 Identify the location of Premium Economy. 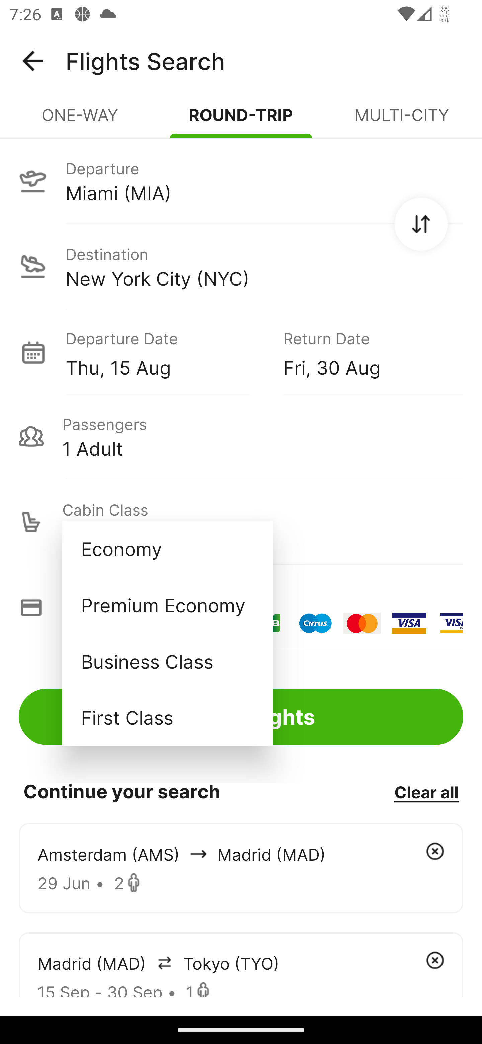
(167, 605).